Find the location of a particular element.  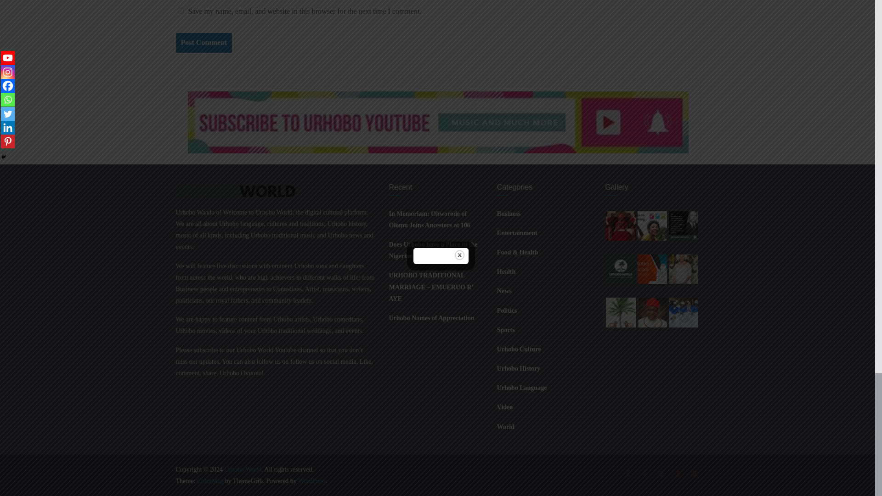

yes is located at coordinates (180, 11).